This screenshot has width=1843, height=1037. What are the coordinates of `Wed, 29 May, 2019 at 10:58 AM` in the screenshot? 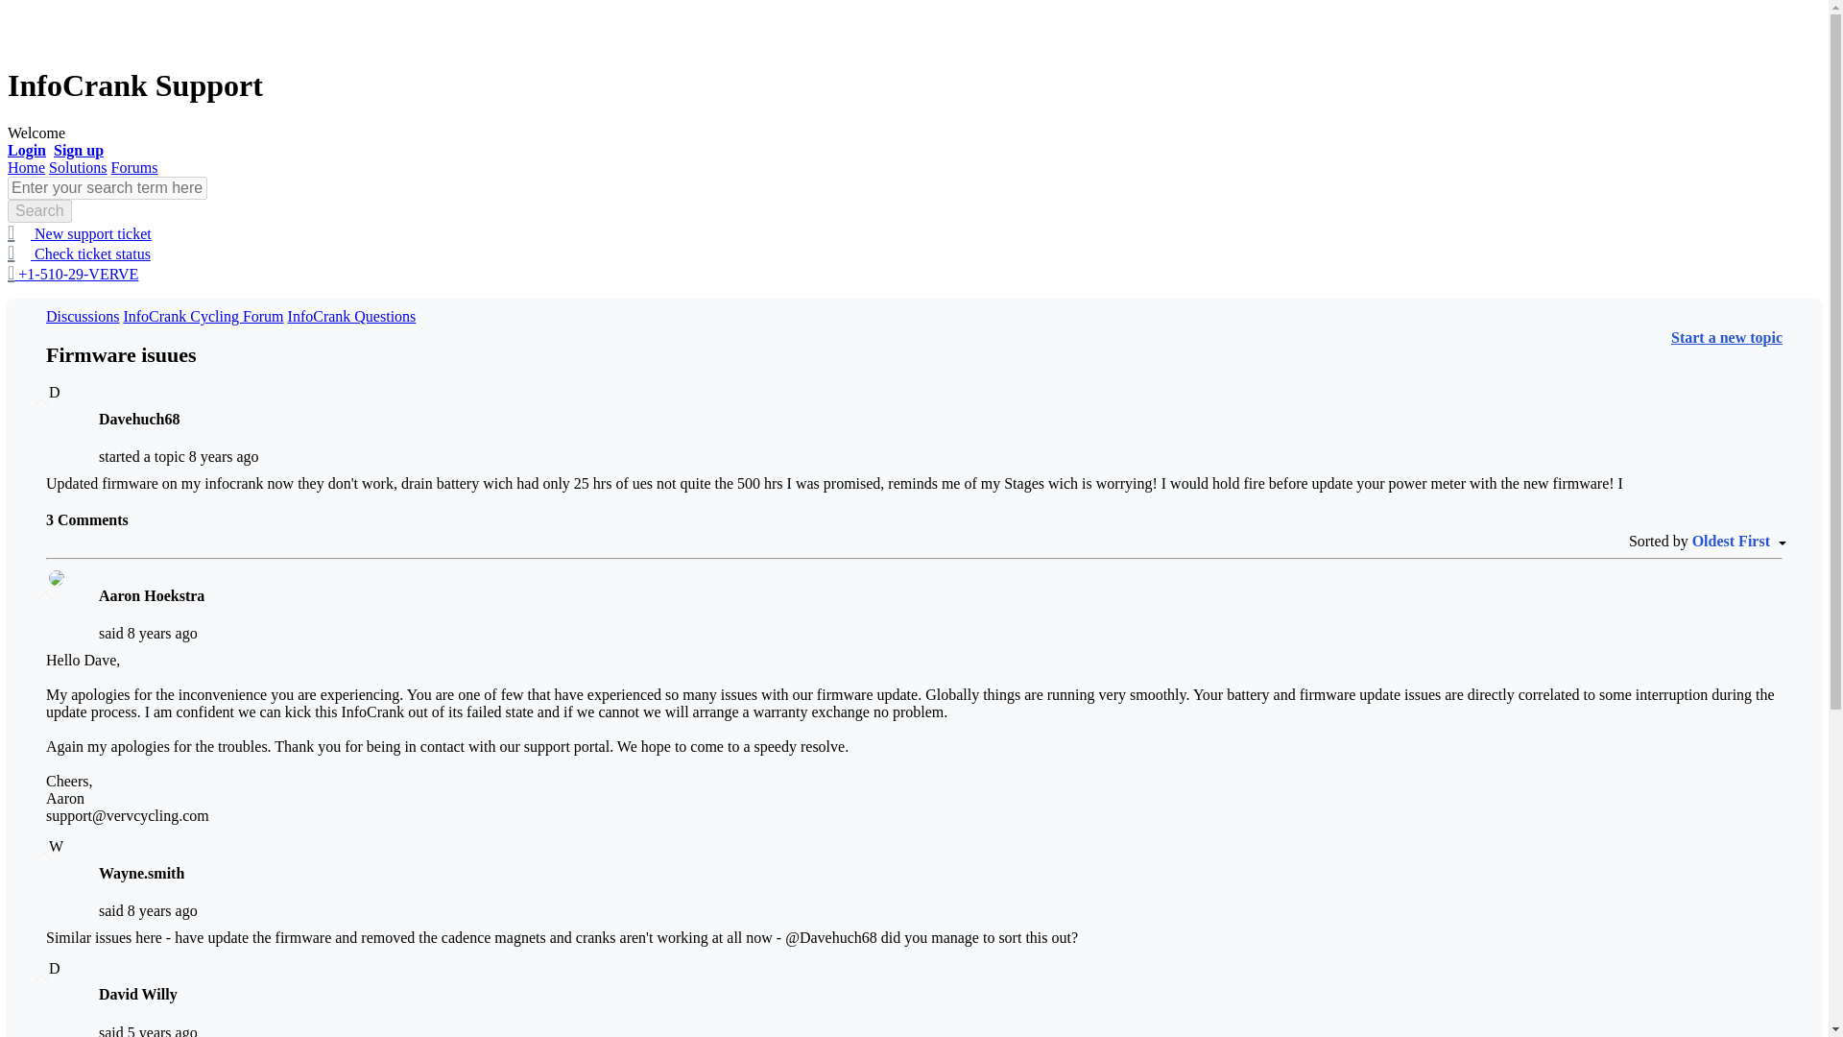 It's located at (161, 1029).